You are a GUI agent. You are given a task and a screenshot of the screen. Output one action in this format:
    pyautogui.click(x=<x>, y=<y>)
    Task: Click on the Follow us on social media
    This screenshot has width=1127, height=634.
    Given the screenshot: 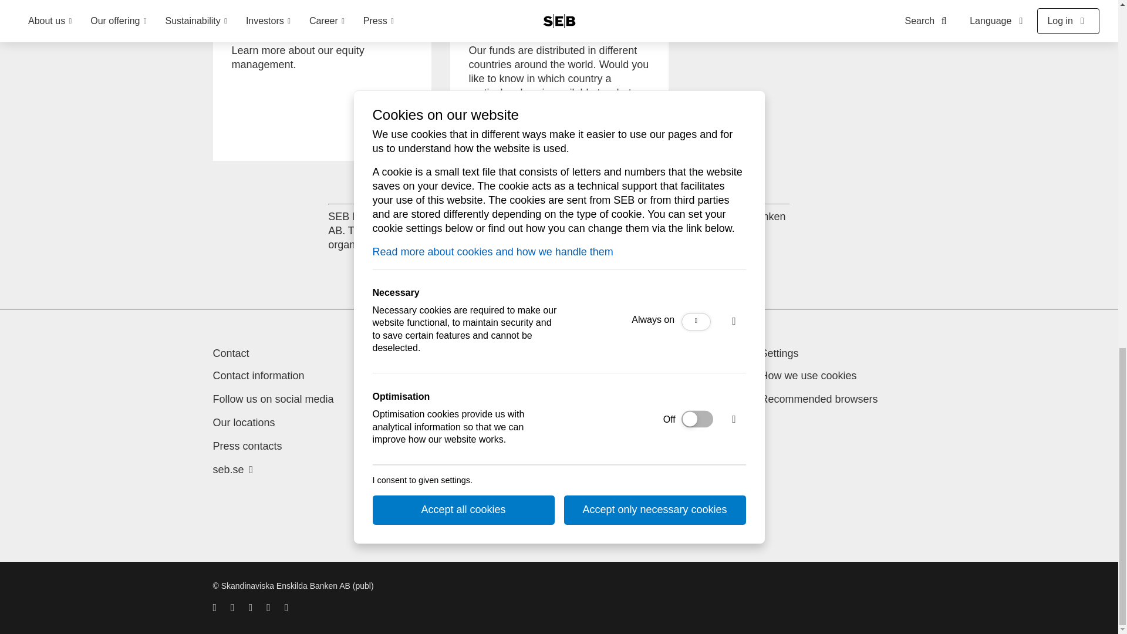 What is the action you would take?
    pyautogui.click(x=273, y=399)
    